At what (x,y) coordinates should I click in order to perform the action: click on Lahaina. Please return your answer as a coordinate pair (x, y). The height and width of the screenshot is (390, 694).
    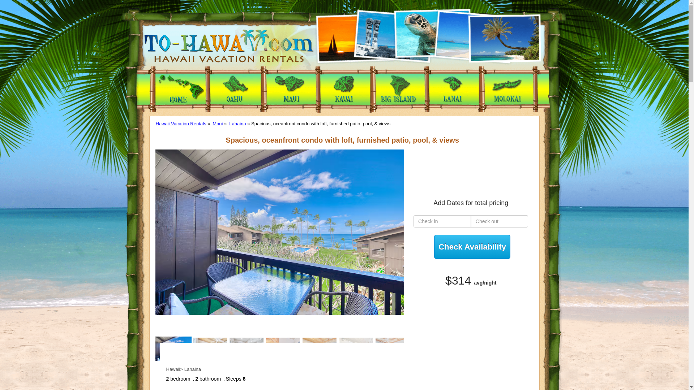
    Looking at the image, I should click on (237, 123).